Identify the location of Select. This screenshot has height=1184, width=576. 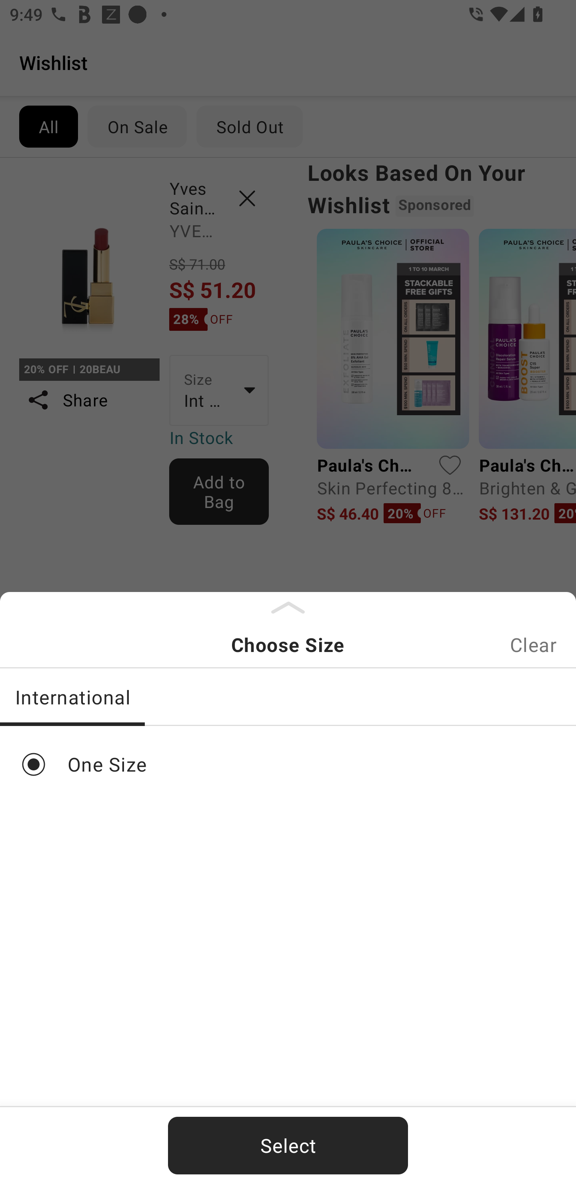
(288, 1146).